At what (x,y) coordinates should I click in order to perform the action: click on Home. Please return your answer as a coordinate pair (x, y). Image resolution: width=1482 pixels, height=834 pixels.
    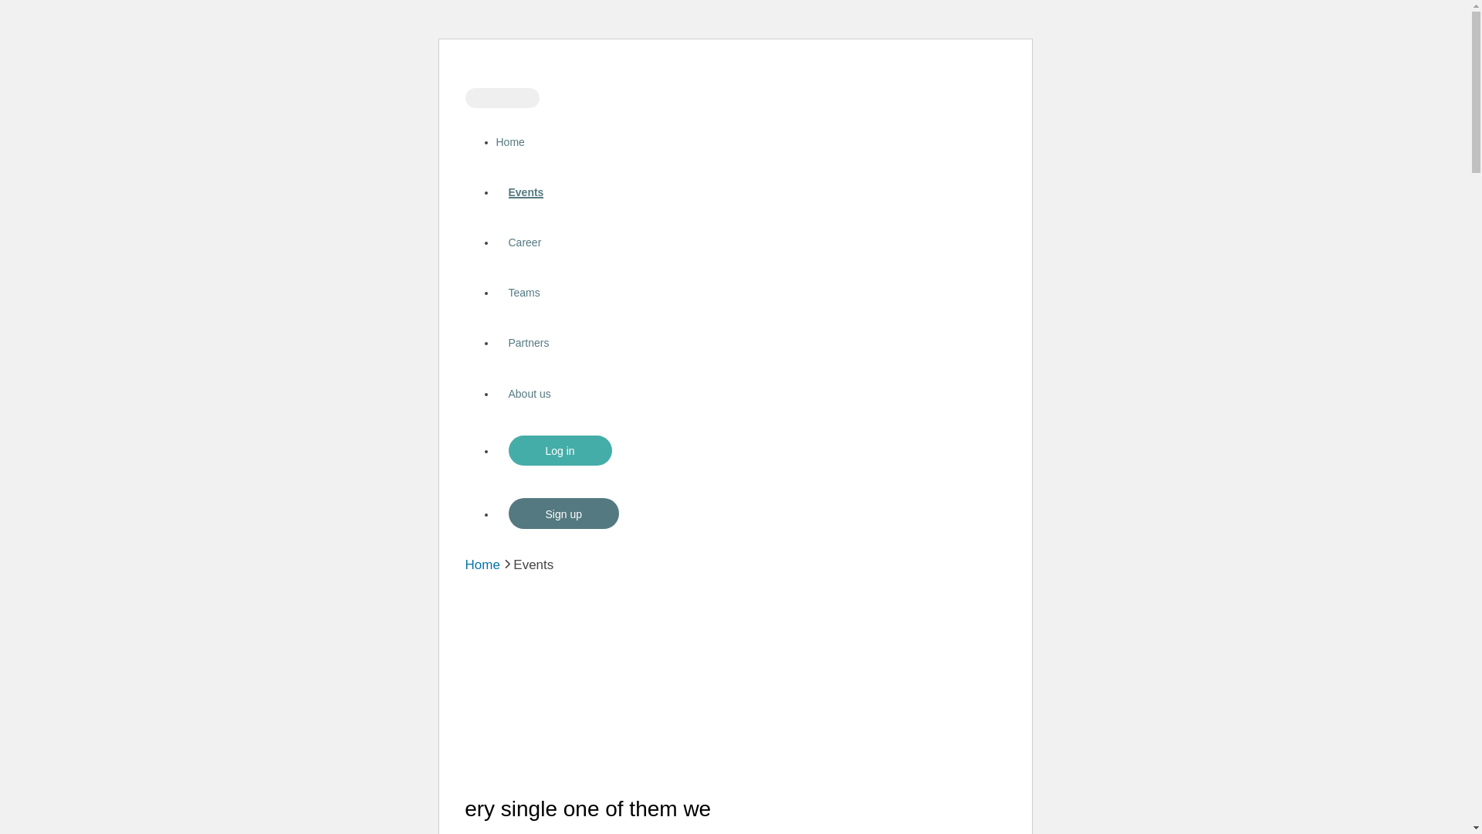
    Looking at the image, I should click on (509, 142).